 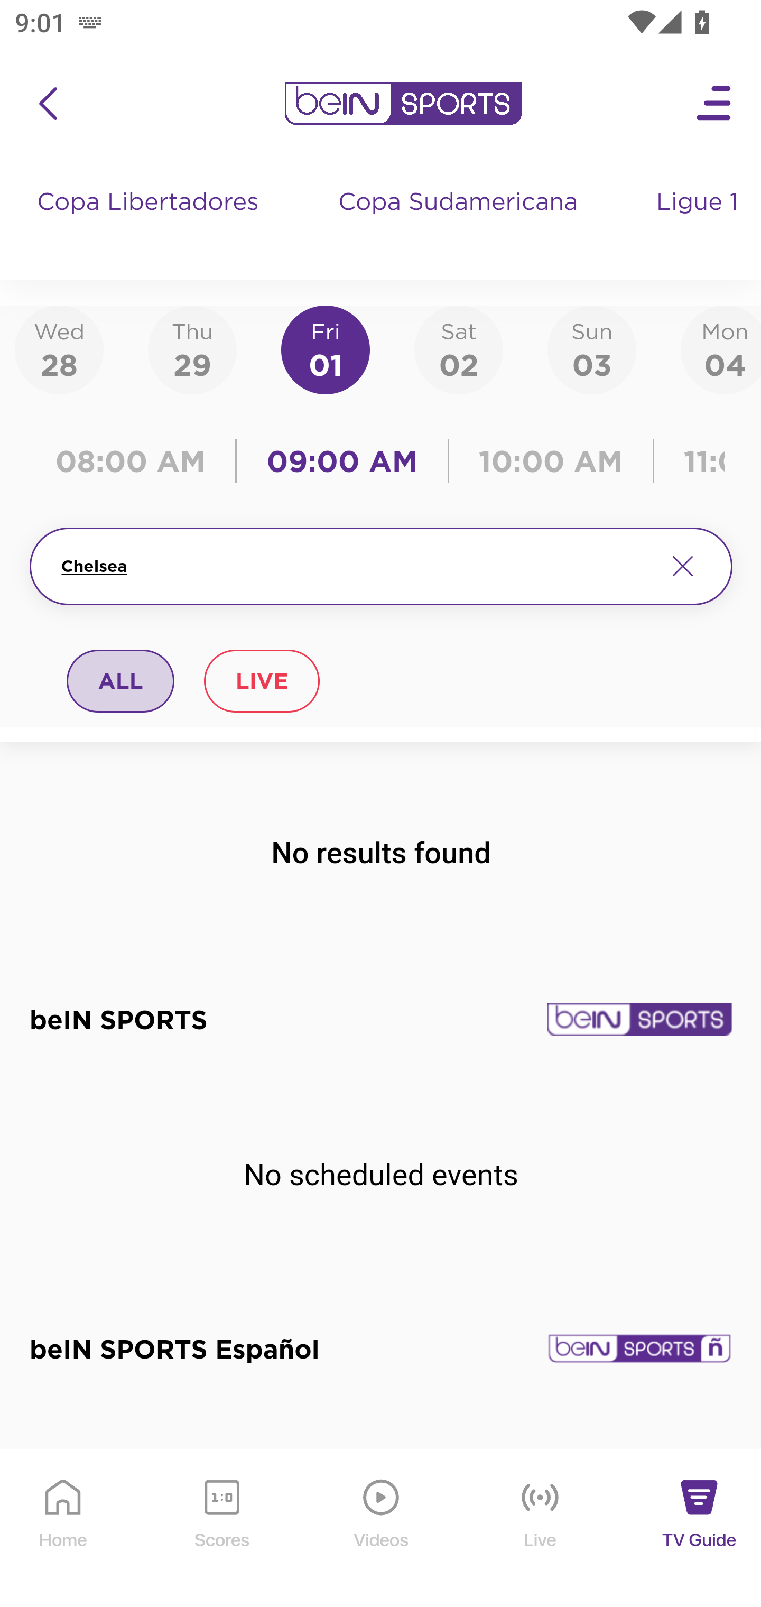 What do you see at coordinates (355, 566) in the screenshot?
I see `Chelsea` at bounding box center [355, 566].